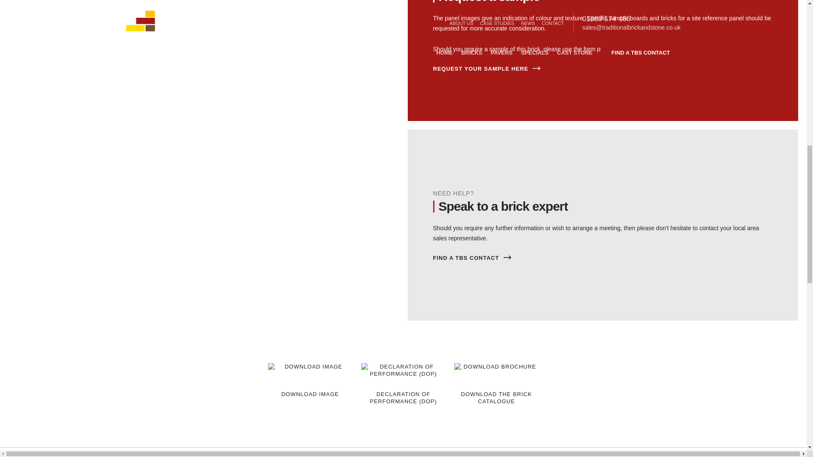  Describe the element at coordinates (603, 69) in the screenshot. I see `REQUEST YOUR SAMPLE HERE` at that location.